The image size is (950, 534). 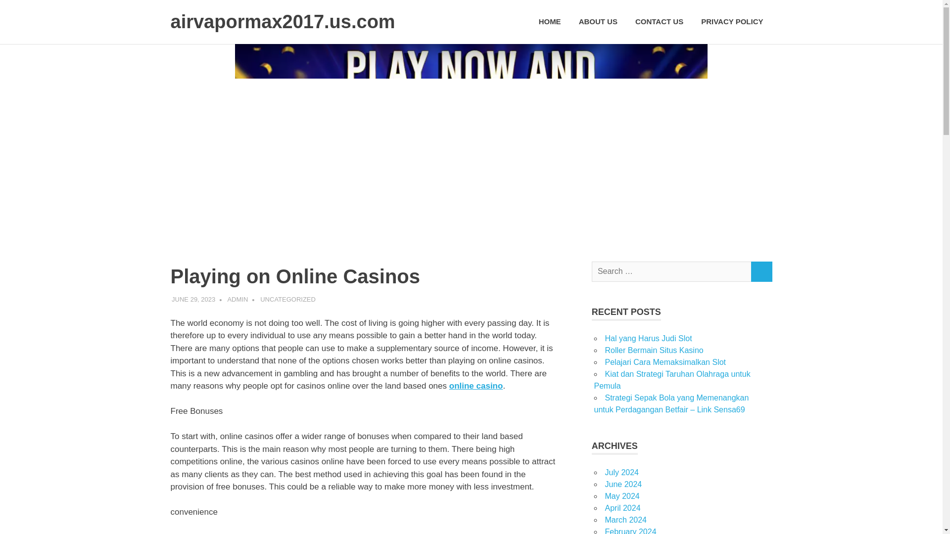 I want to click on View all posts by admin, so click(x=237, y=300).